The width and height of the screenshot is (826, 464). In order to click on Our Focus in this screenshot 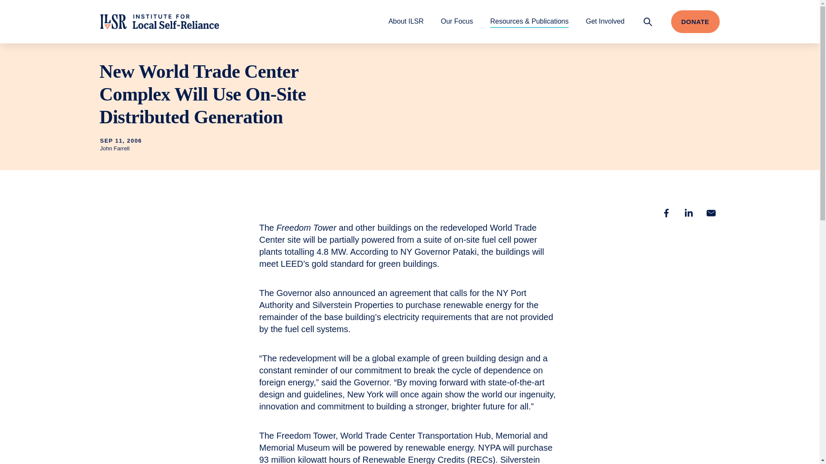, I will do `click(457, 21)`.